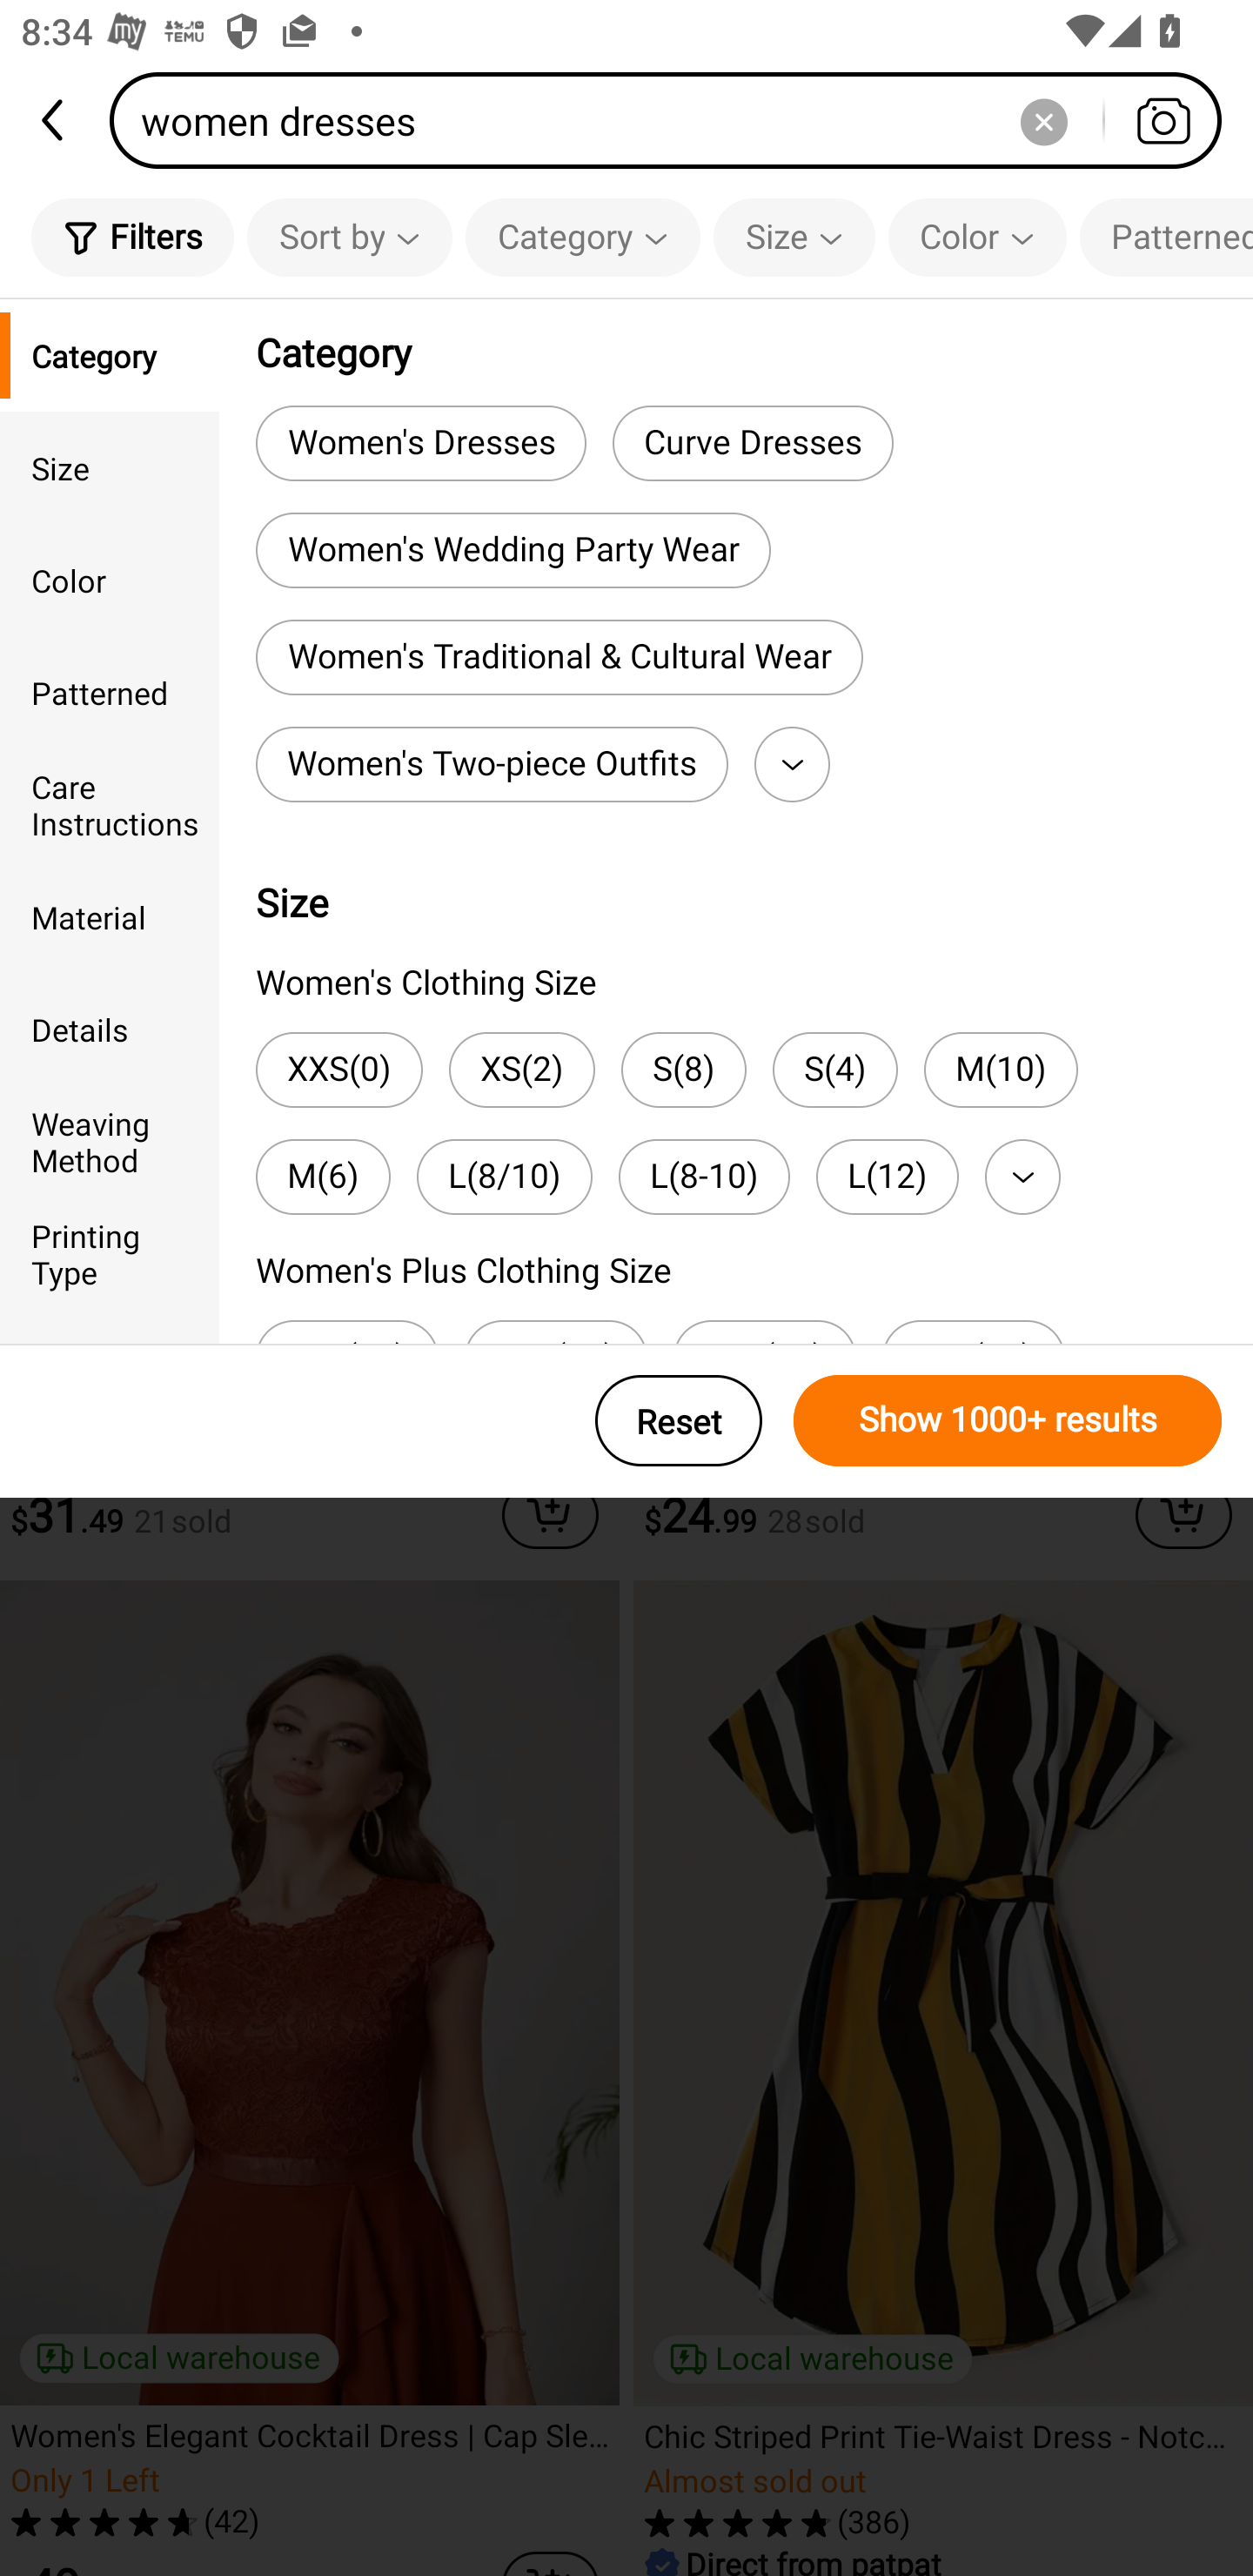 The width and height of the screenshot is (1253, 2576). Describe the element at coordinates (110, 1141) in the screenshot. I see `Weaving Method` at that location.